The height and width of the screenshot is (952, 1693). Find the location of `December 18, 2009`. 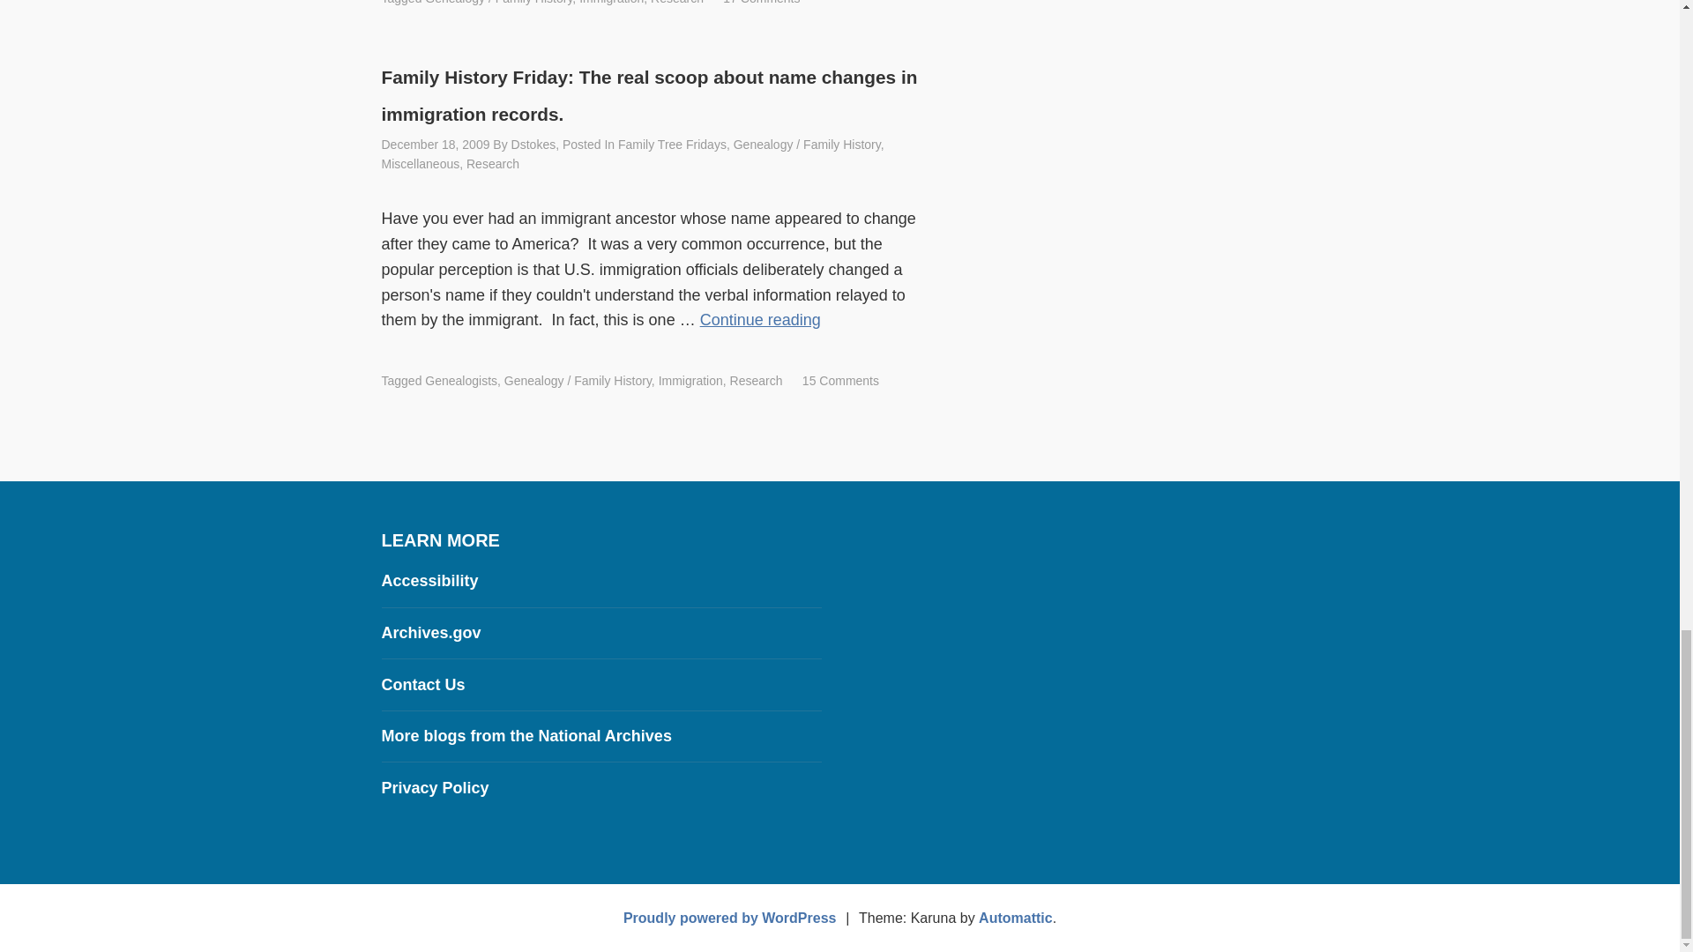

December 18, 2009 is located at coordinates (435, 144).